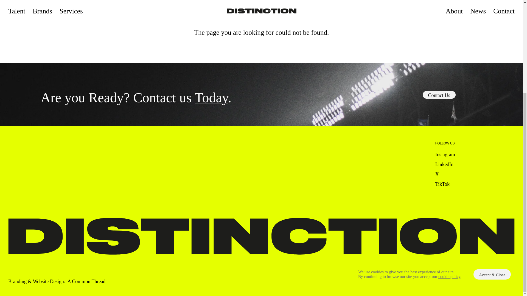  Describe the element at coordinates (411, 281) in the screenshot. I see `Privacy Policy` at that location.